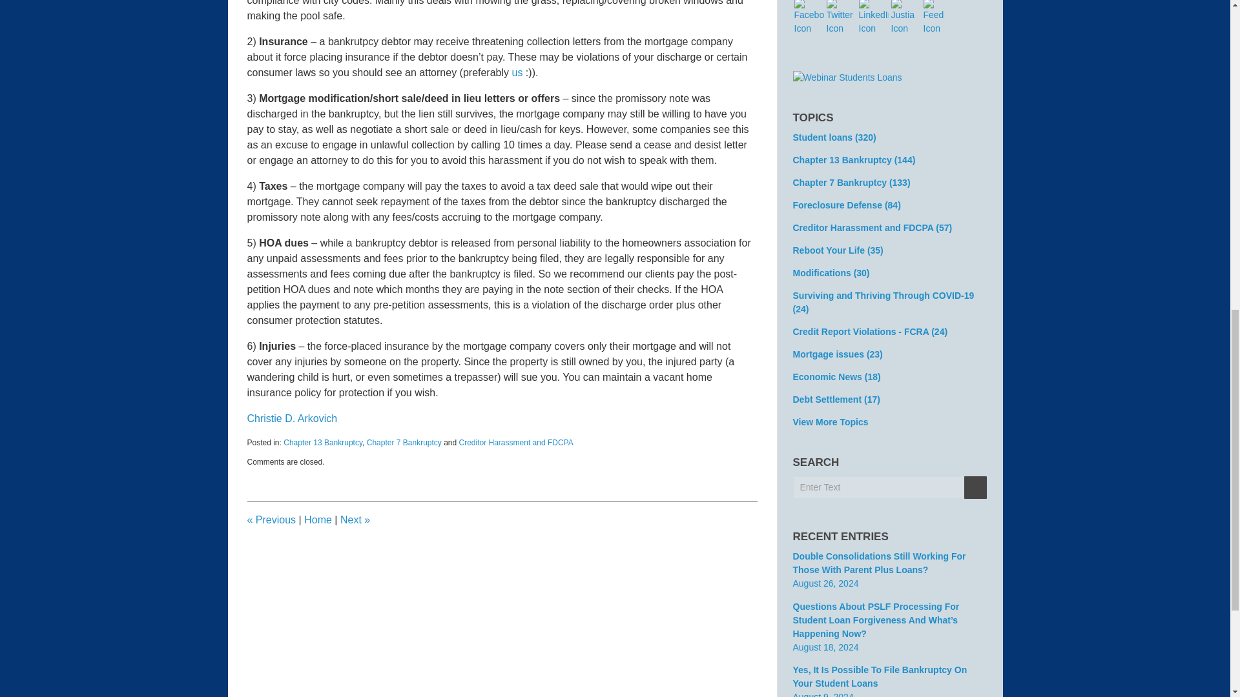 Image resolution: width=1240 pixels, height=697 pixels. What do you see at coordinates (874, 18) in the screenshot?
I see `LinkedIn` at bounding box center [874, 18].